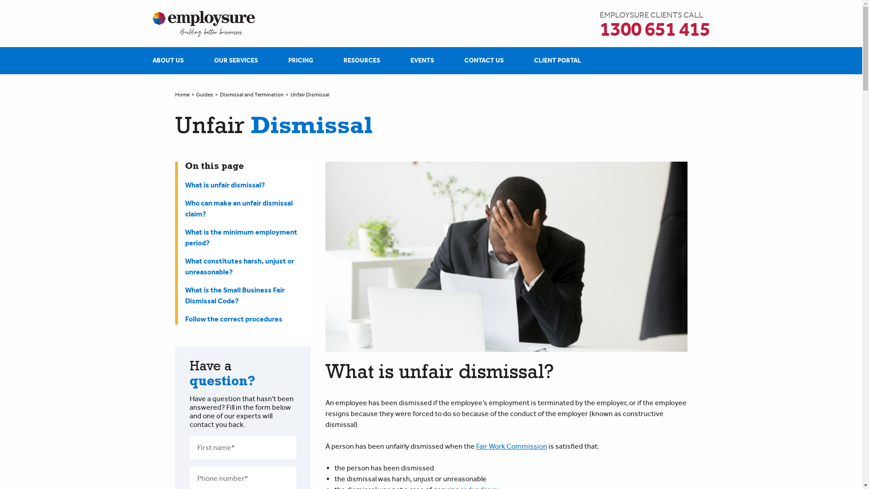 This screenshot has width=869, height=489. What do you see at coordinates (361, 61) in the screenshot?
I see `RESOURCES` at bounding box center [361, 61].